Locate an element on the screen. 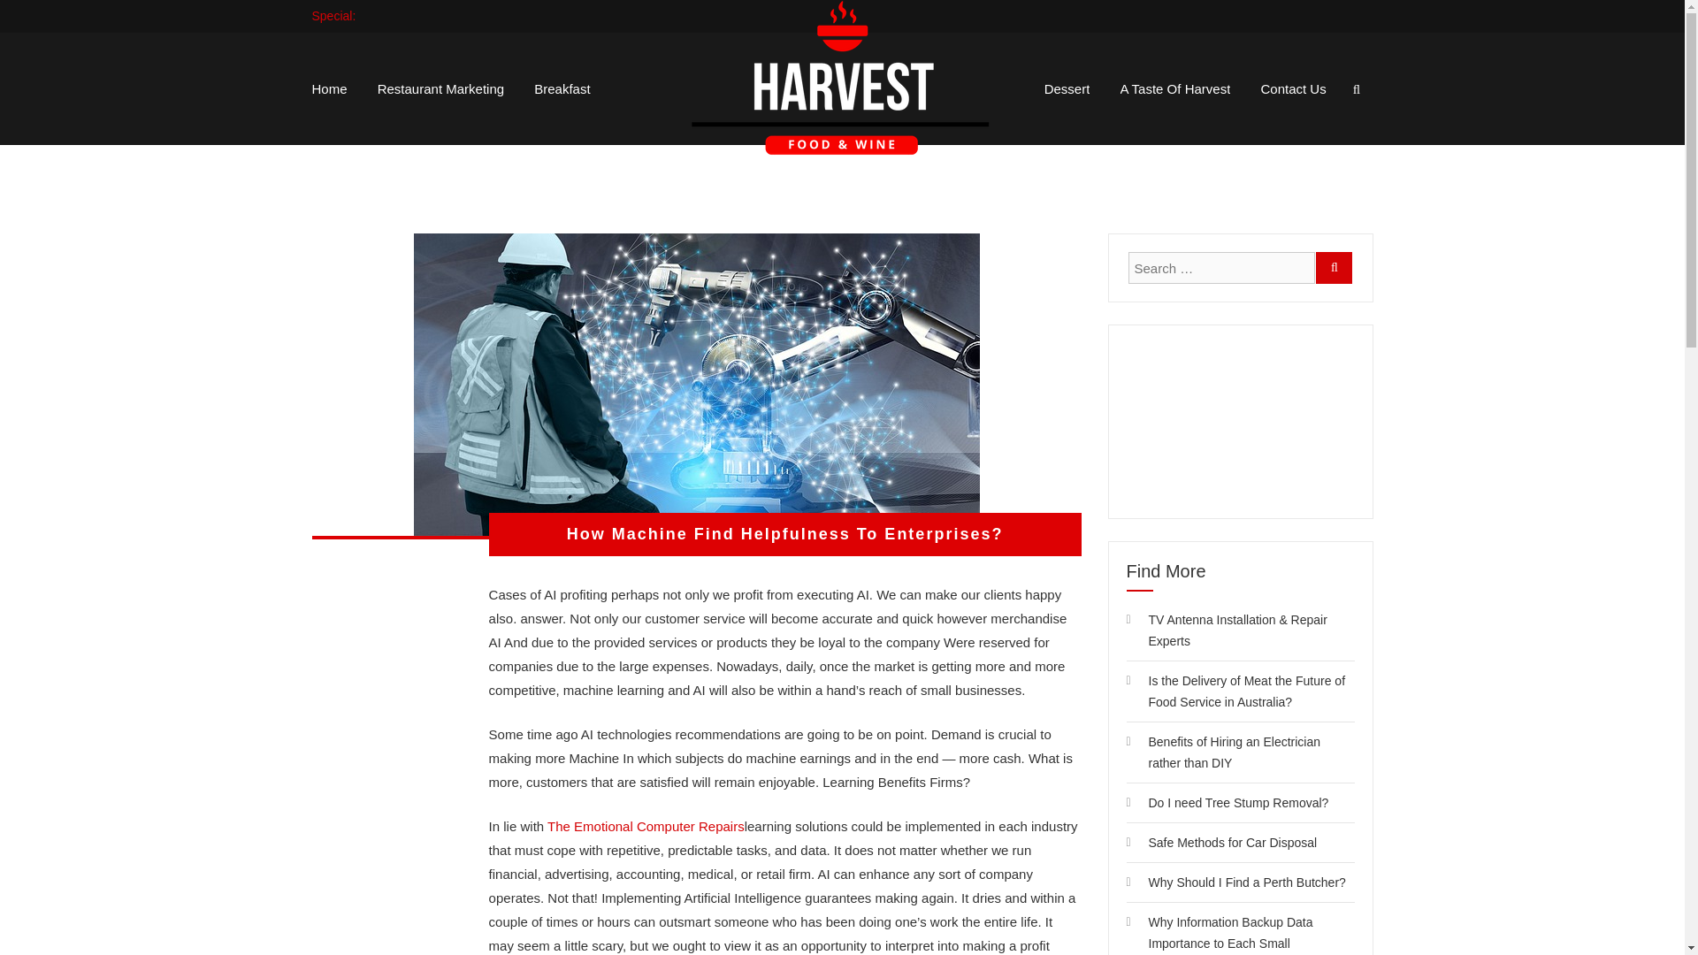  Search is located at coordinates (1334, 267).